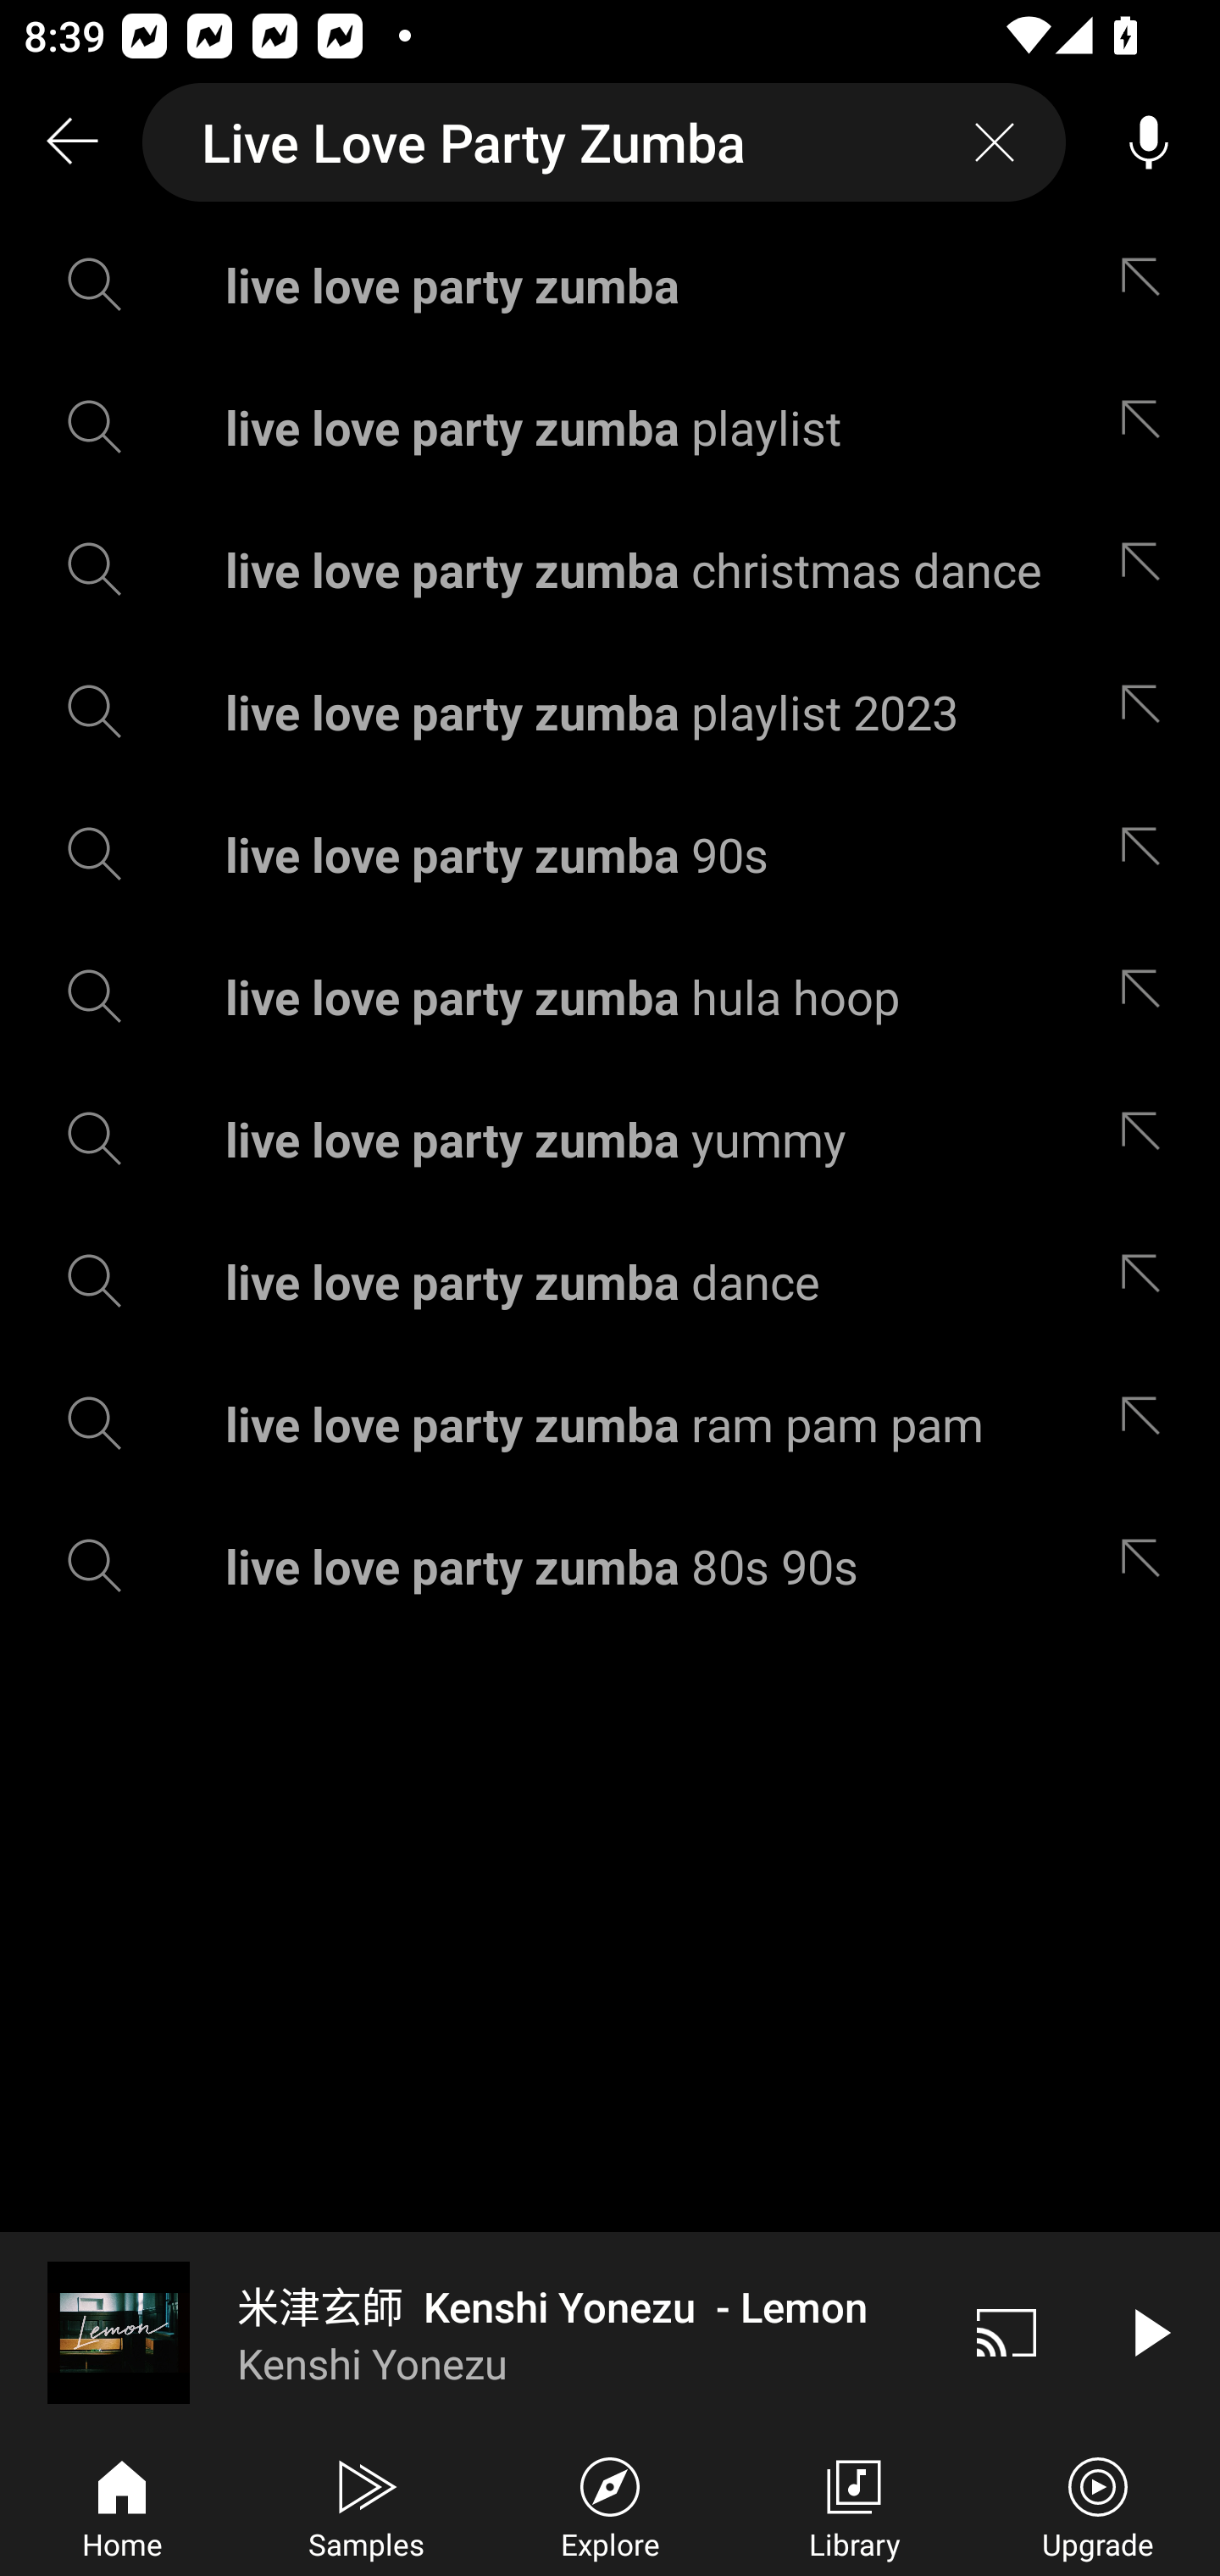  I want to click on Home, so click(122, 2505).